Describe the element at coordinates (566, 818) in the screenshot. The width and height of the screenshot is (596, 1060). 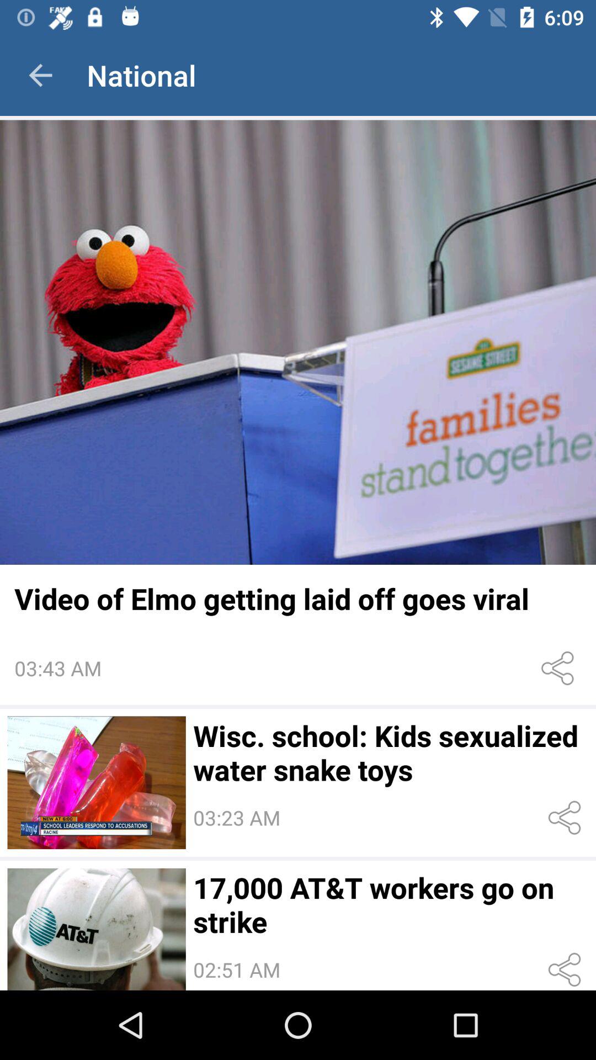
I see `share the article` at that location.